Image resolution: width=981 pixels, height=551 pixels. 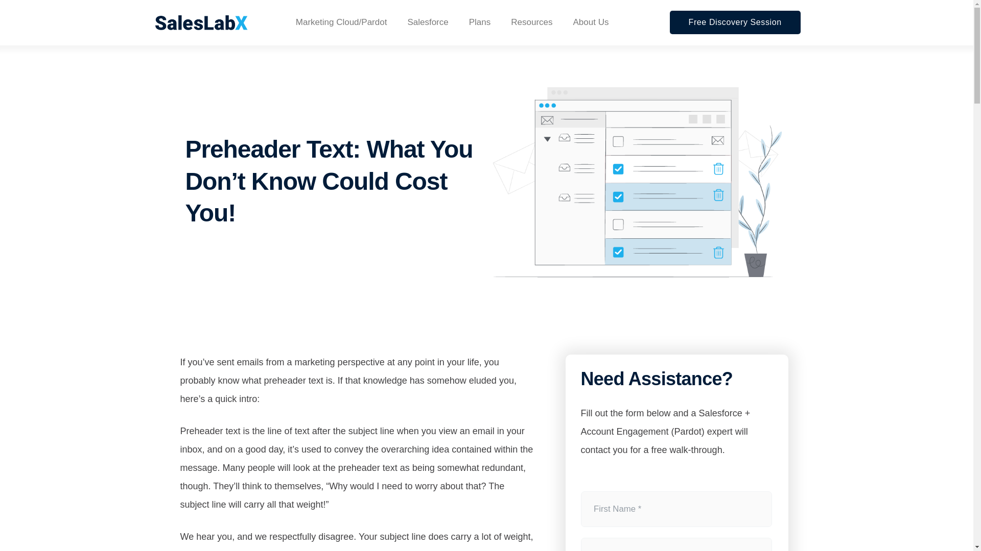 What do you see at coordinates (480, 22) in the screenshot?
I see `Plans` at bounding box center [480, 22].